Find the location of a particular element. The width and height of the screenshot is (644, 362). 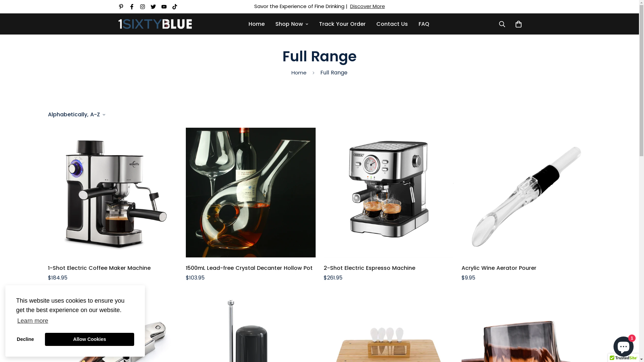

Home is located at coordinates (257, 24).